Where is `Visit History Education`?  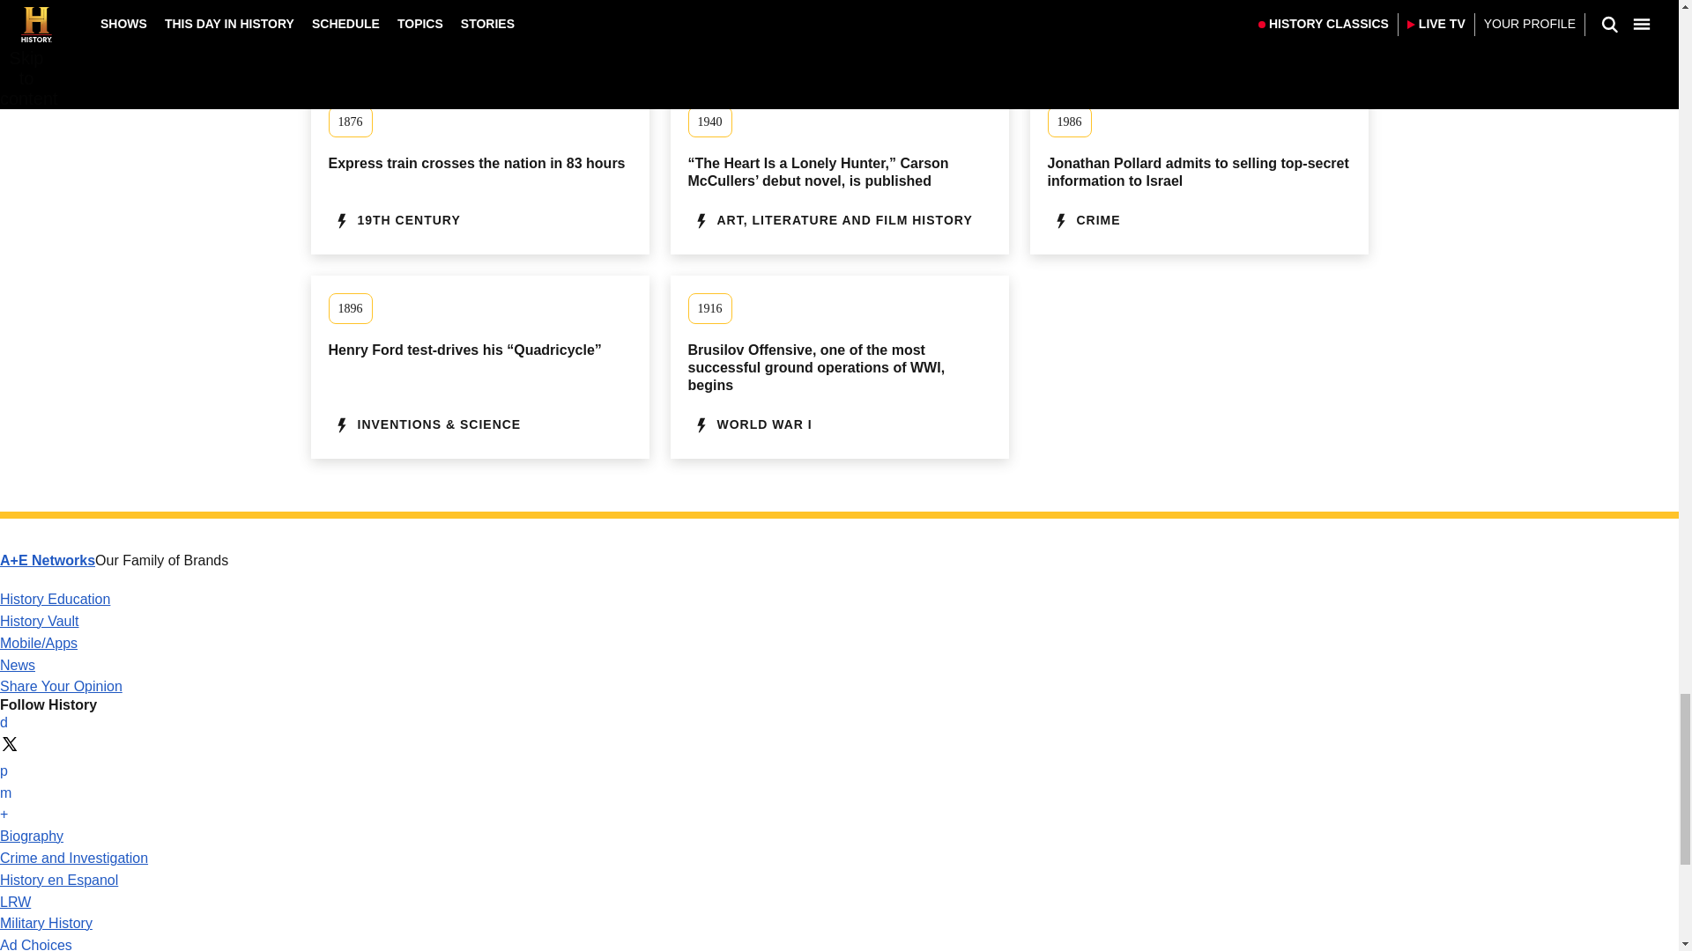 Visit History Education is located at coordinates (55, 599).